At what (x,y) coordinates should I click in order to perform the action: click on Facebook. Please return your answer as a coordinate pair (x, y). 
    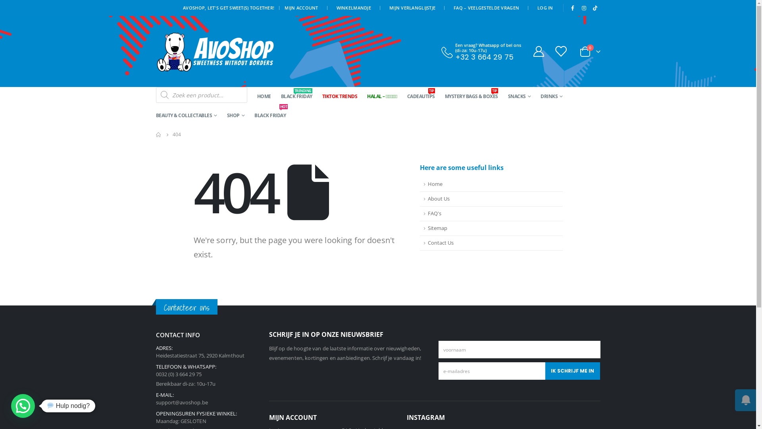
    Looking at the image, I should click on (573, 8).